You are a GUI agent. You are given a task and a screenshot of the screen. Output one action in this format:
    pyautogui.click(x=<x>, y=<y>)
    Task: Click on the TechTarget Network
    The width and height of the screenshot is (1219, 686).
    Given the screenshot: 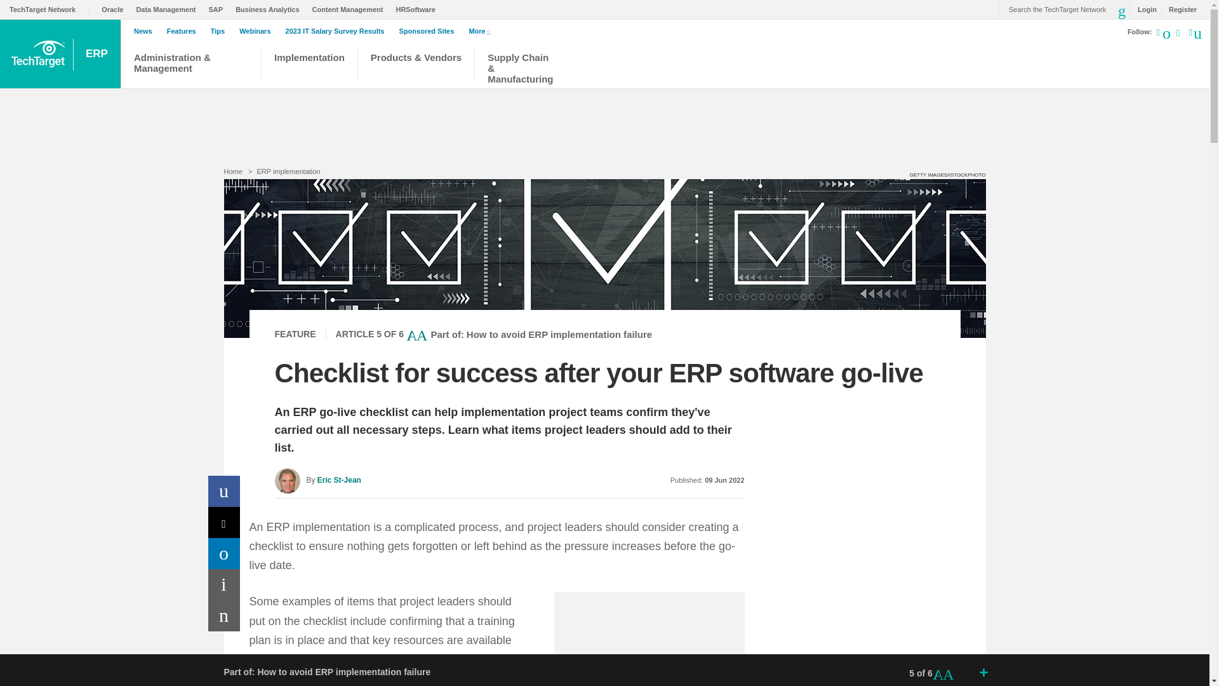 What is the action you would take?
    pyautogui.click(x=50, y=9)
    